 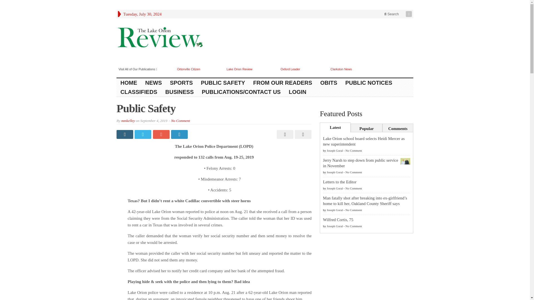 I want to click on FROM OUR READERS, so click(x=283, y=83).